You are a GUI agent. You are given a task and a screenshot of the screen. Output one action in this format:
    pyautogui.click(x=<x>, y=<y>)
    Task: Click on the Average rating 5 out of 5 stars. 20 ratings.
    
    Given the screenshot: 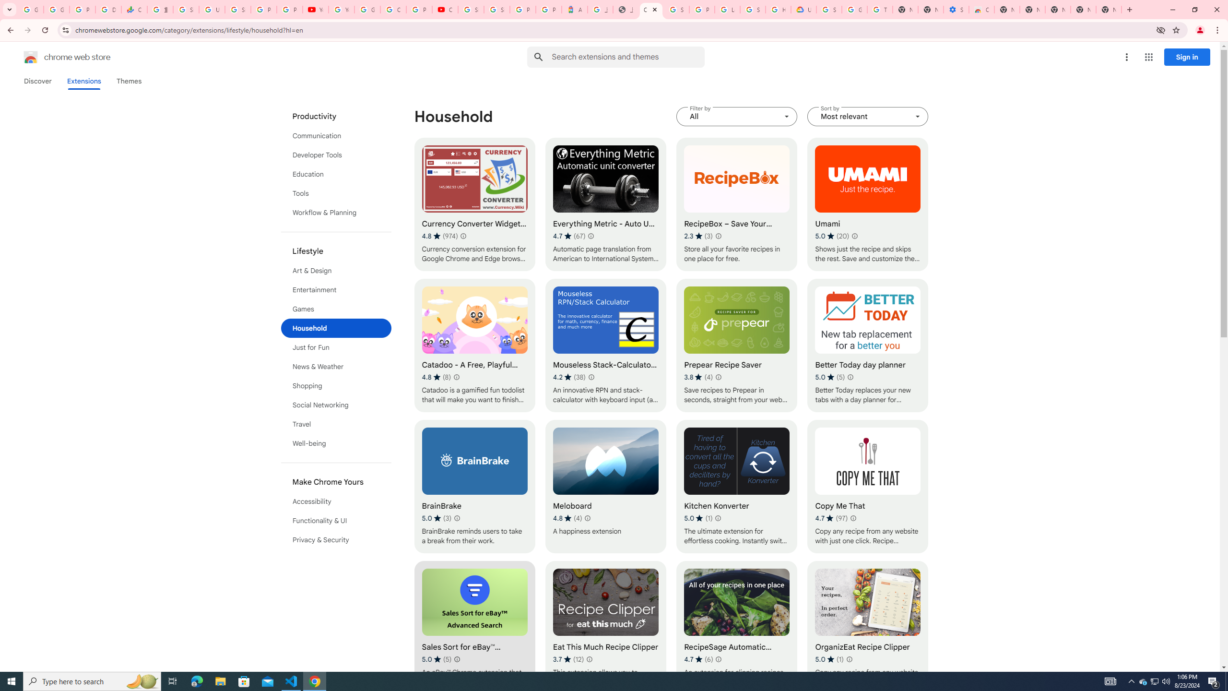 What is the action you would take?
    pyautogui.click(x=832, y=236)
    